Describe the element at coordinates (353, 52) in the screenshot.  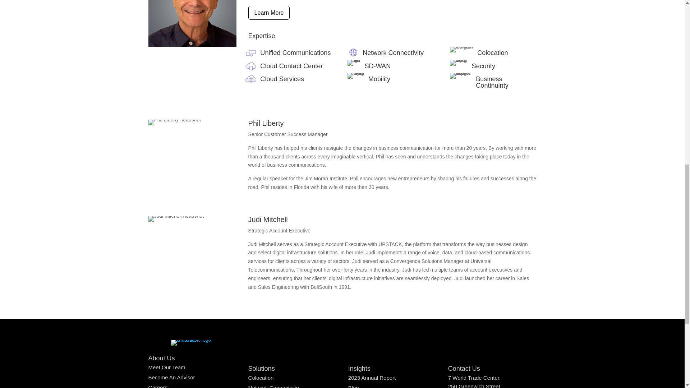
I see `Universal Telecommunications Inc. 4` at that location.